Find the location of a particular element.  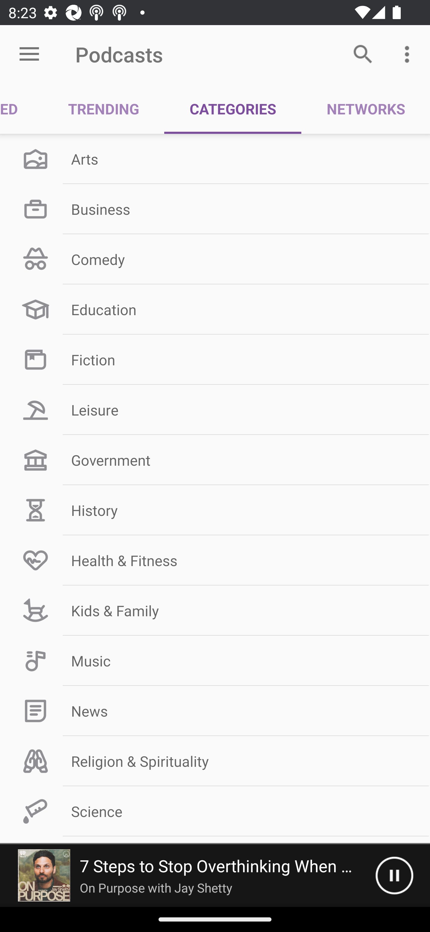

Search is located at coordinates (363, 54).